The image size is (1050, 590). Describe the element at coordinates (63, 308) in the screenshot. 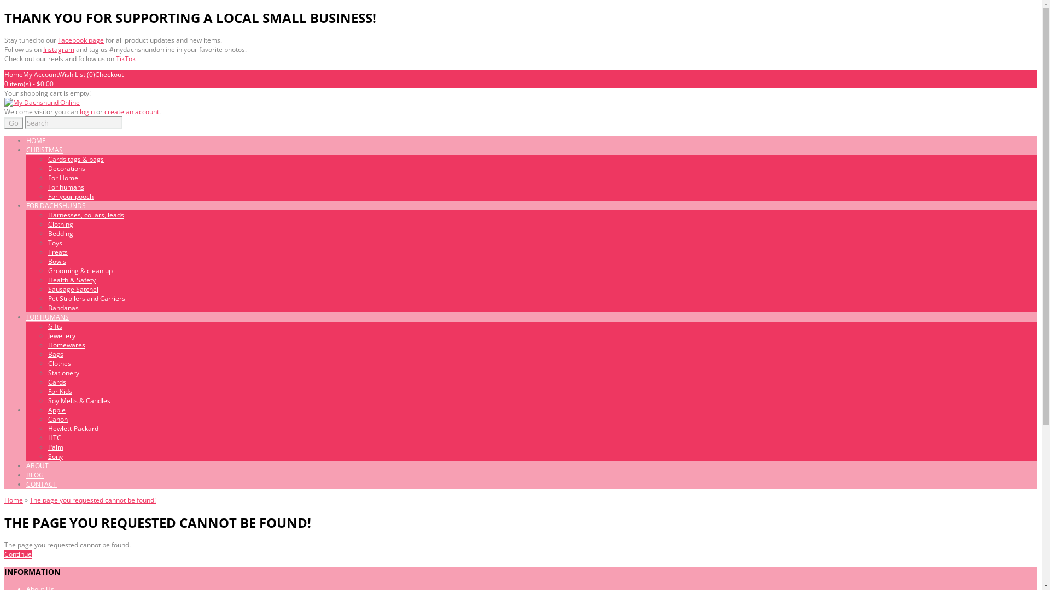

I see `Bandanas` at that location.